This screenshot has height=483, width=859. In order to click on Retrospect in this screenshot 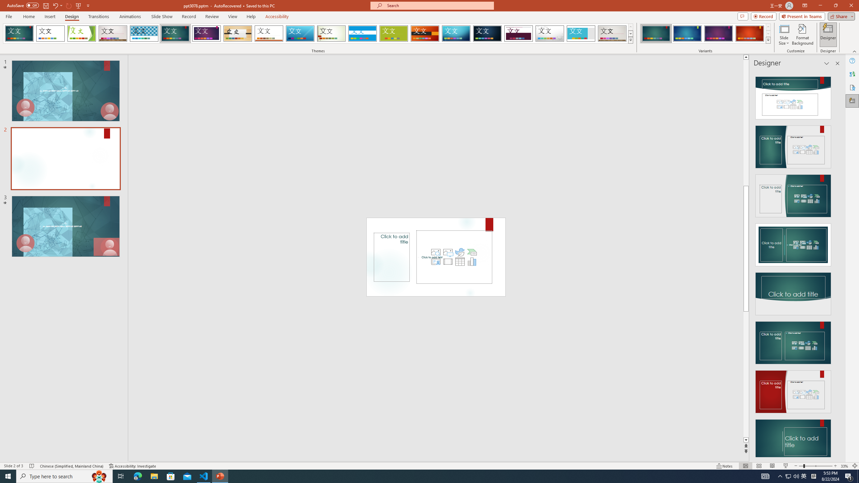, I will do `click(269, 34)`.